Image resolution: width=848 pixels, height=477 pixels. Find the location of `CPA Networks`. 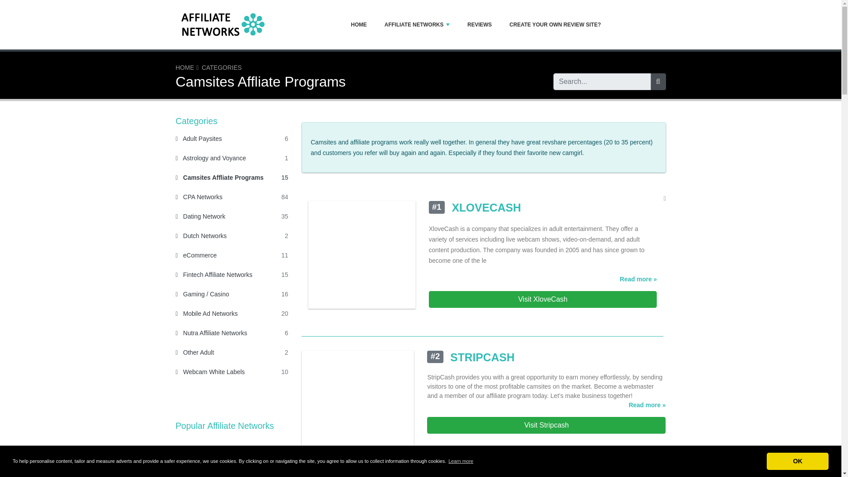

CPA Networks is located at coordinates (220, 178).